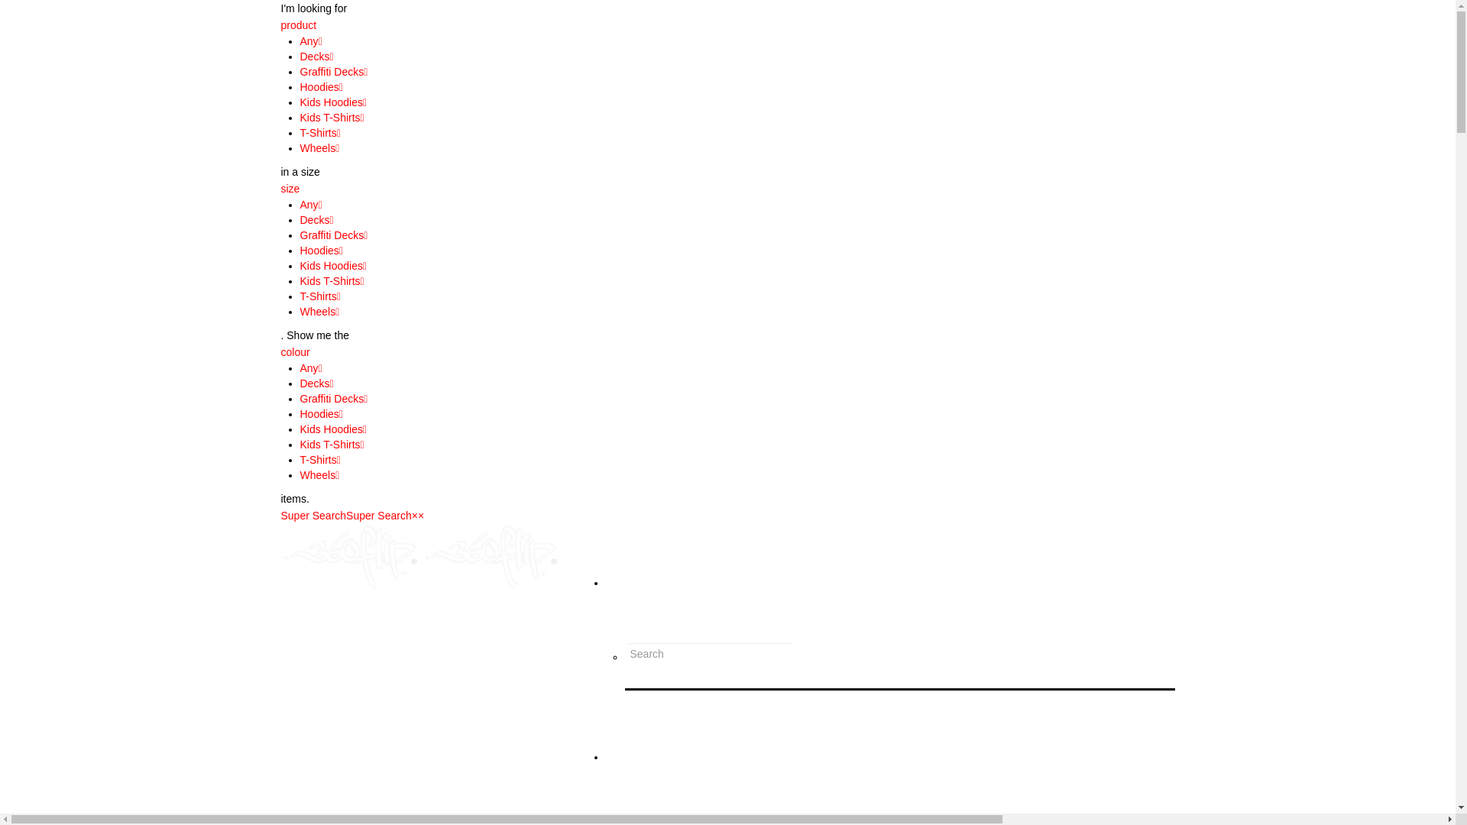 This screenshot has height=825, width=1467. What do you see at coordinates (332, 102) in the screenshot?
I see `Kids Hoodies` at bounding box center [332, 102].